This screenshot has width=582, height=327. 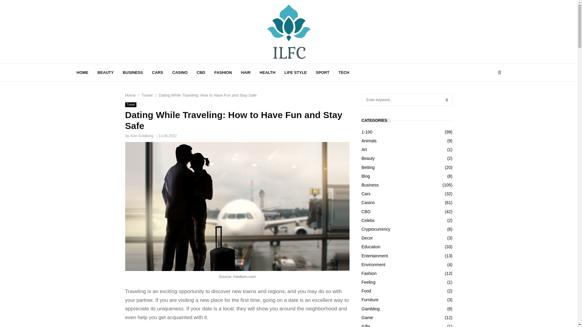 What do you see at coordinates (208, 95) in the screenshot?
I see `Dating While Traveling: How to Have Fun and Stay Safe` at bounding box center [208, 95].